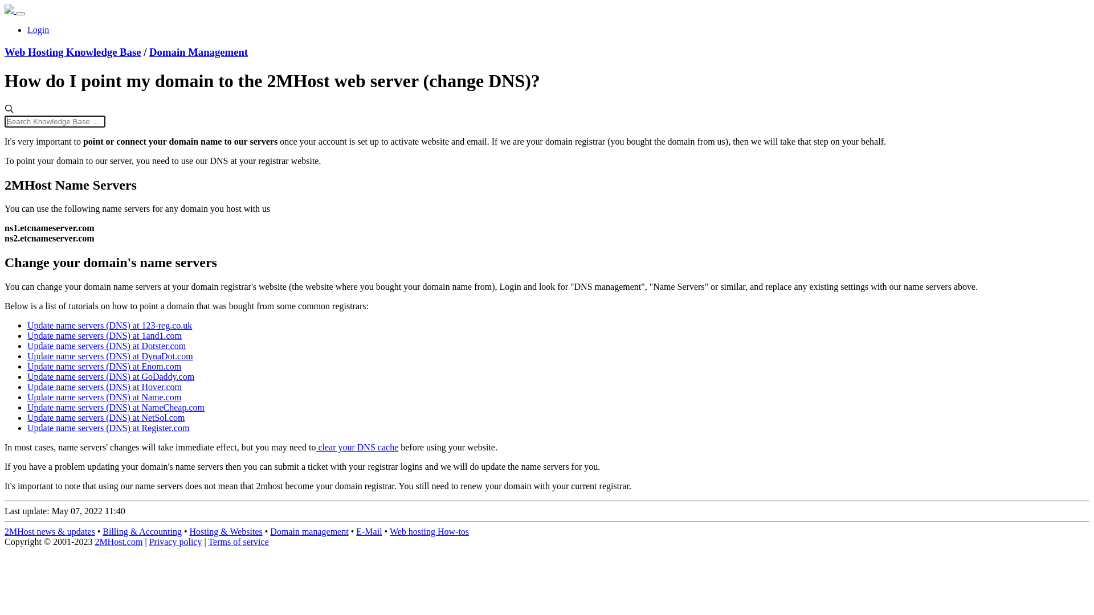  I want to click on E-Mail, so click(369, 532).